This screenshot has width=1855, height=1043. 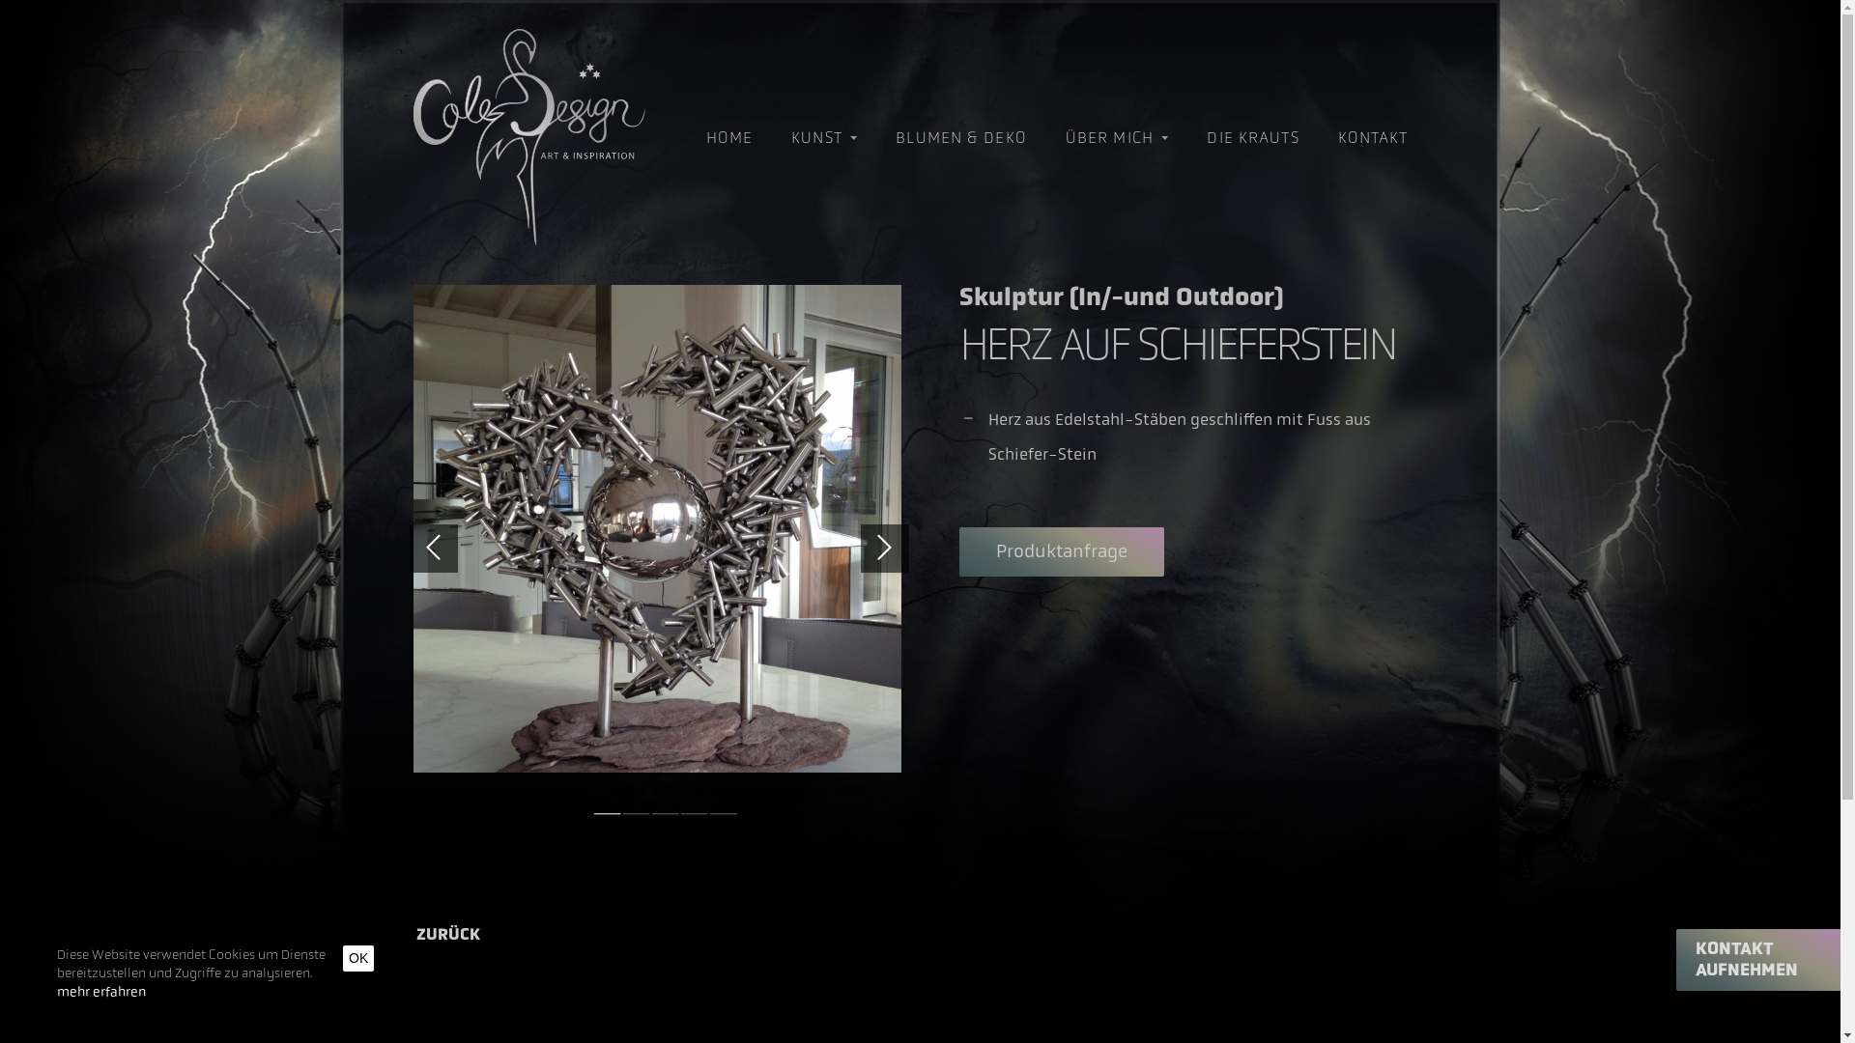 I want to click on Produktanfrage, so click(x=1061, y=552).